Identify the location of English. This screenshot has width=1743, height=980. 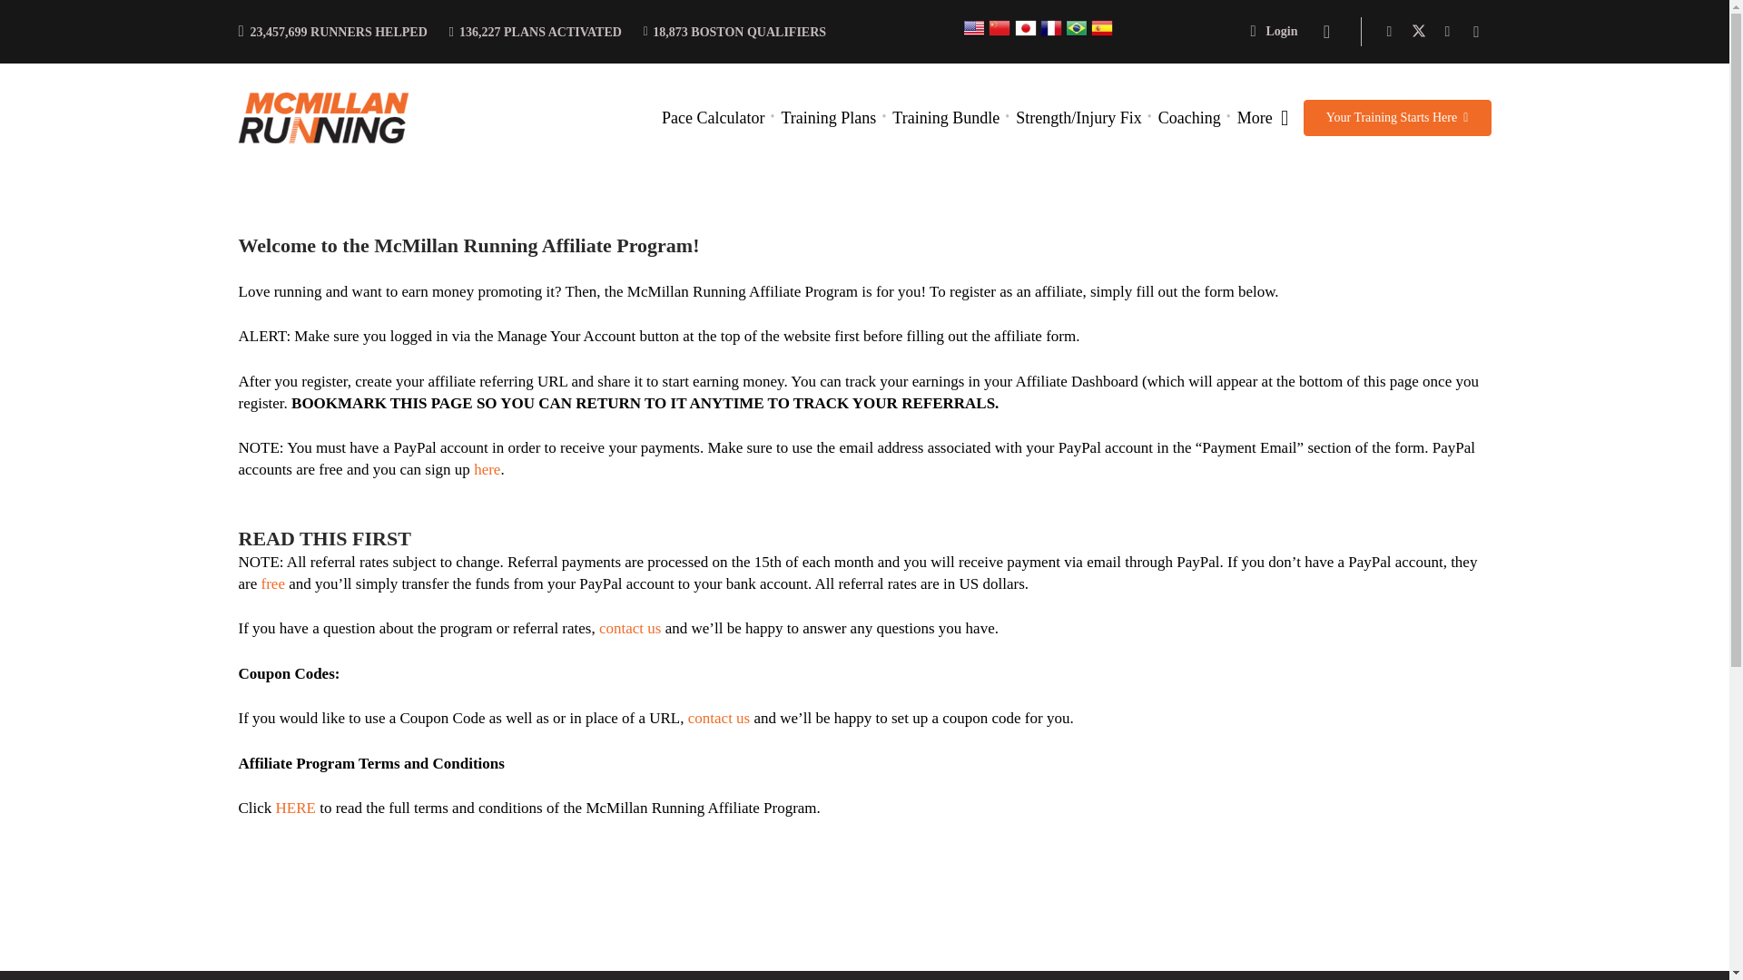
(973, 34).